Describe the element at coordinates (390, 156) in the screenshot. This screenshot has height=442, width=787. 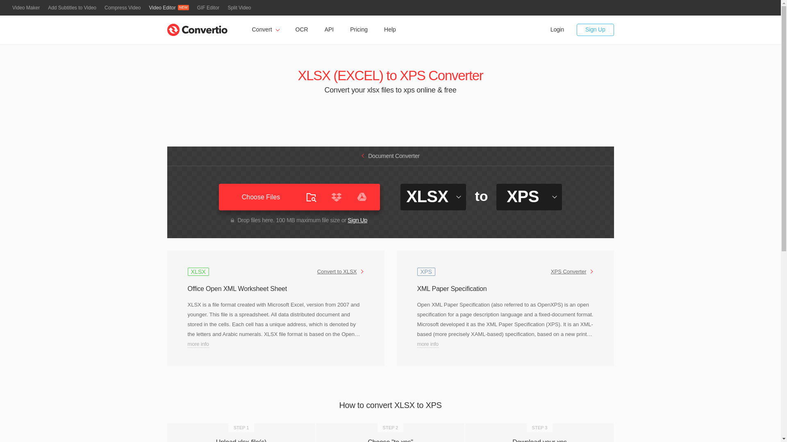
I see `Document Converter` at that location.